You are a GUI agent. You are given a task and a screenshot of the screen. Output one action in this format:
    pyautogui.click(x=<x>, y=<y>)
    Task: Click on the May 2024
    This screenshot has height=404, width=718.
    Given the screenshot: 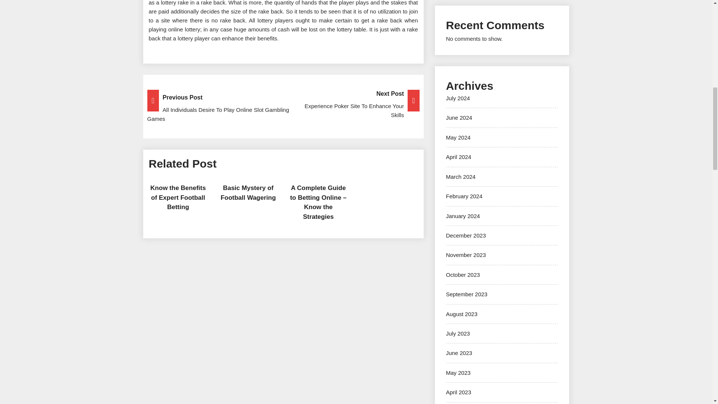 What is the action you would take?
    pyautogui.click(x=458, y=137)
    